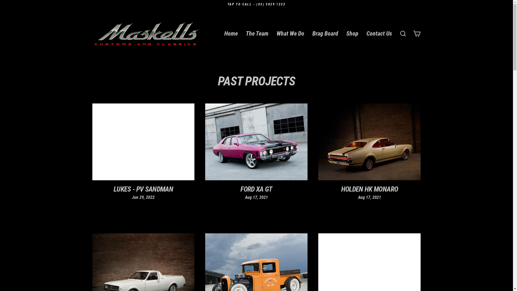 The width and height of the screenshot is (517, 291). I want to click on Skip to content, so click(0, 0).